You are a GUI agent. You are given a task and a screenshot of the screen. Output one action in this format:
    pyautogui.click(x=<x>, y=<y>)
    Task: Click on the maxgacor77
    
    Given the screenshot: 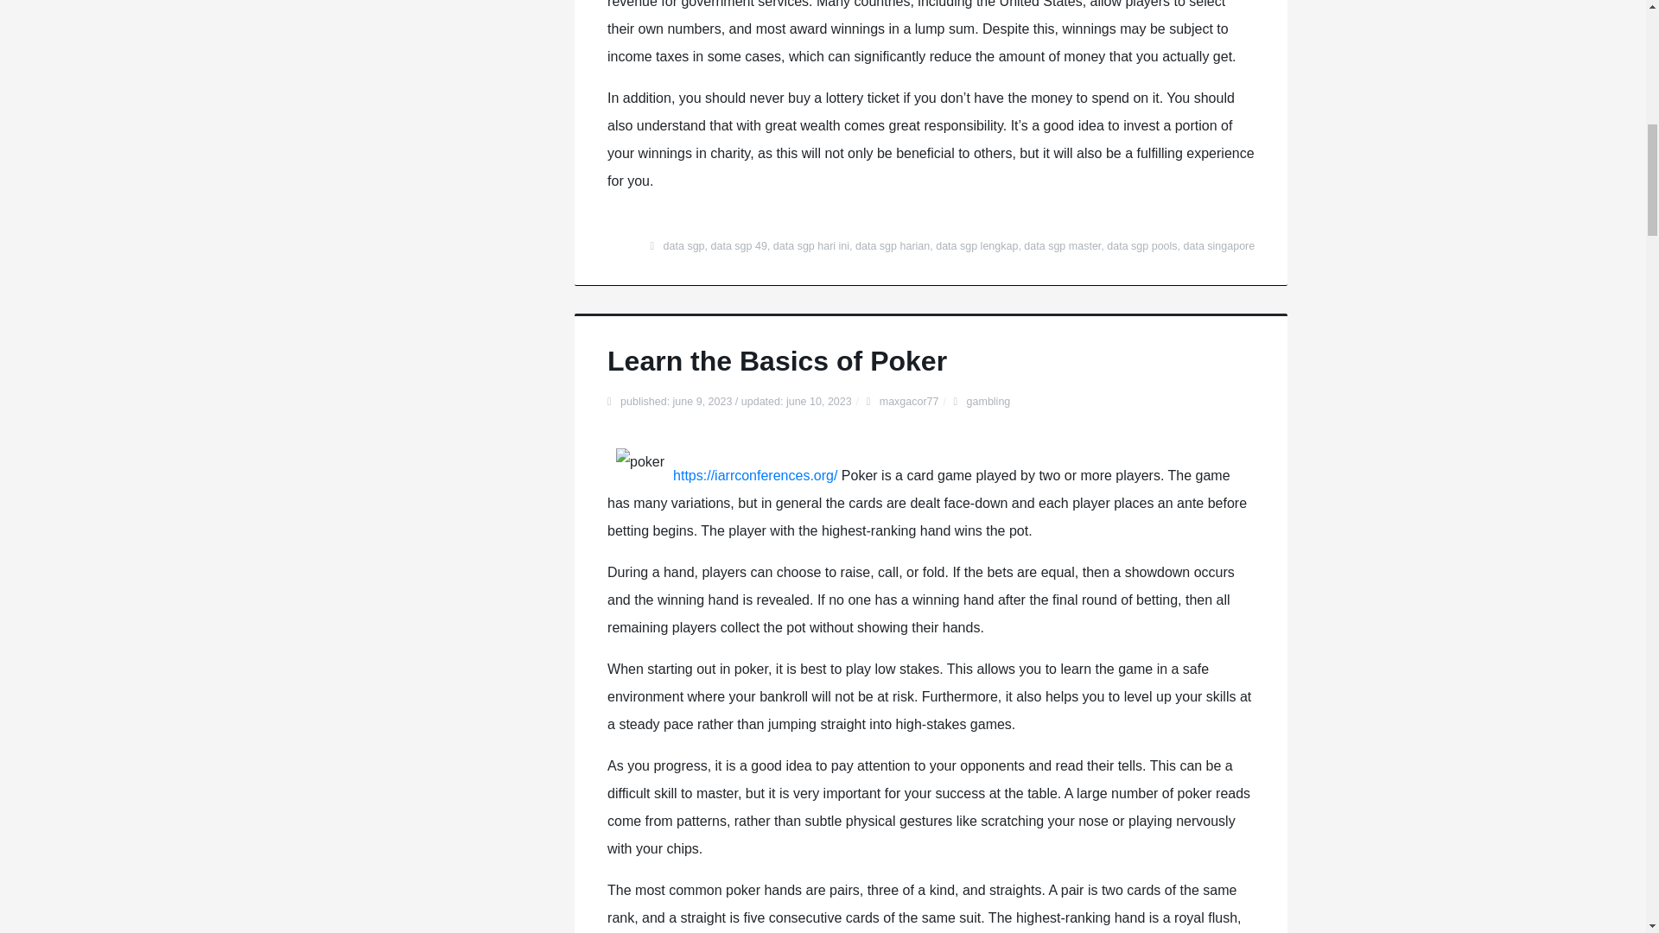 What is the action you would take?
    pyautogui.click(x=909, y=401)
    